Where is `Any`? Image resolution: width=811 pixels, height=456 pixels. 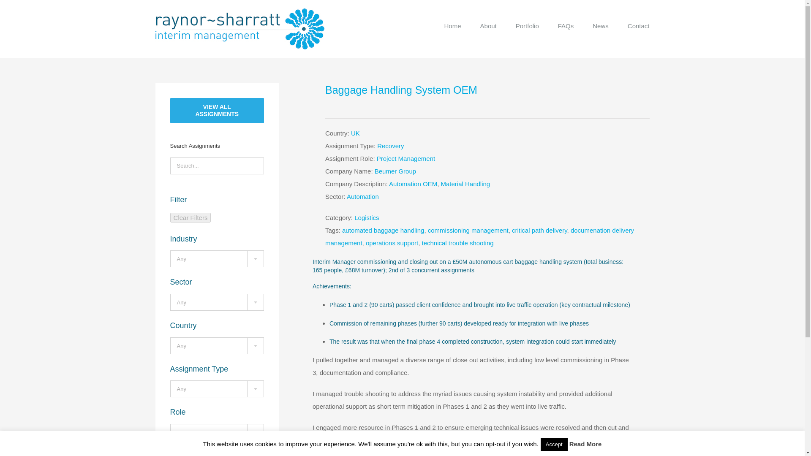
Any is located at coordinates (217, 302).